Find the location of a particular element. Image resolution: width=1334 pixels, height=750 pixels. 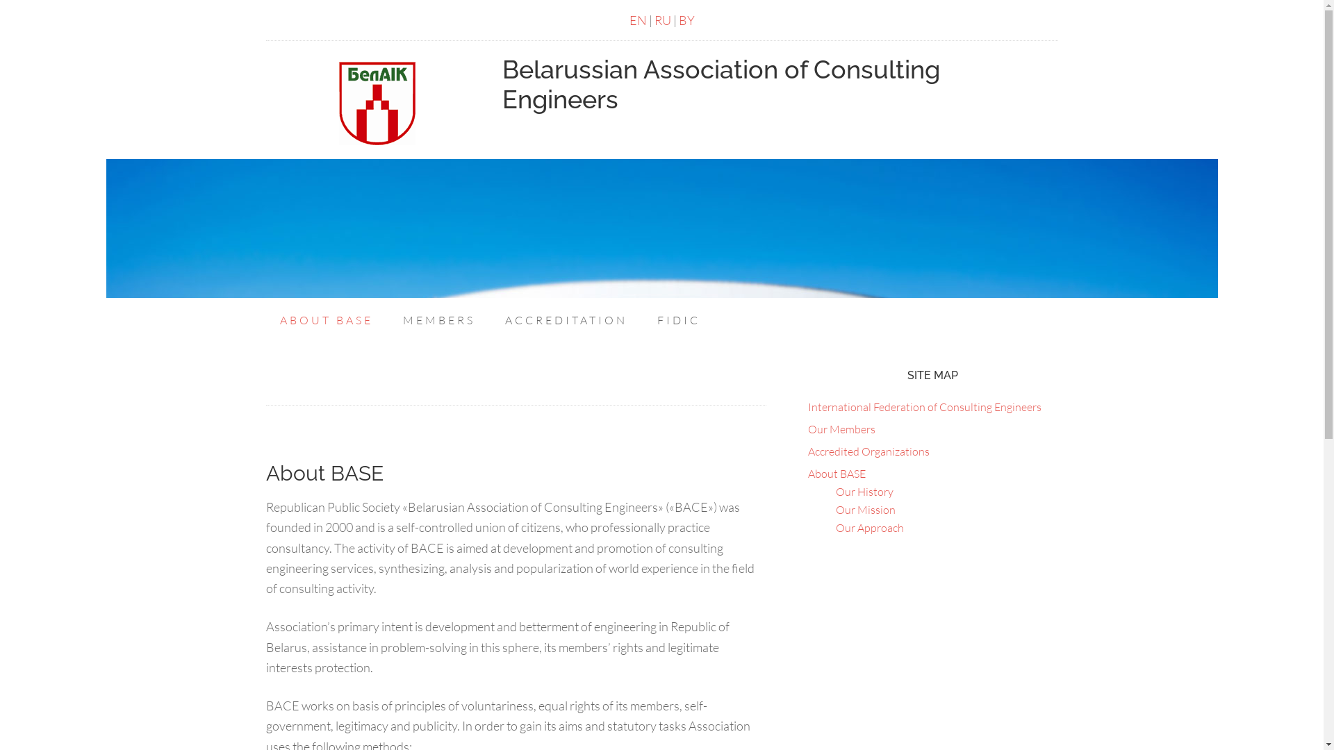

BY is located at coordinates (686, 20).